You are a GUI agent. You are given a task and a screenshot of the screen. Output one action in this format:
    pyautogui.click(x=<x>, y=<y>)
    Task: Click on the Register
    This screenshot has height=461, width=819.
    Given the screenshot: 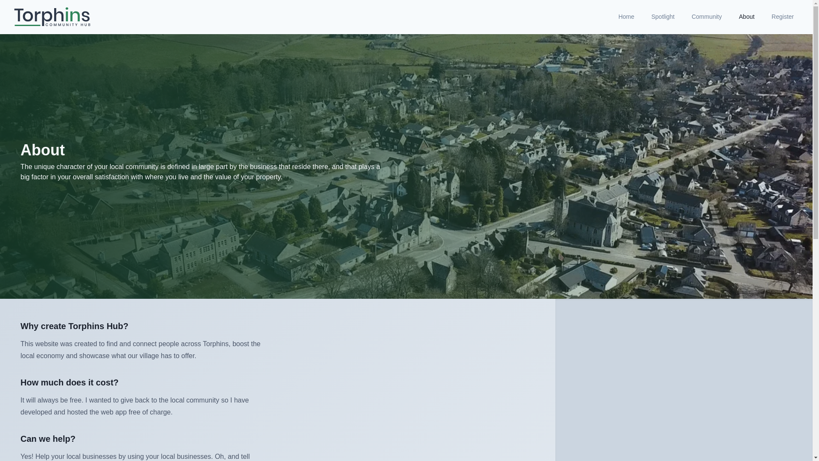 What is the action you would take?
    pyautogui.click(x=783, y=17)
    